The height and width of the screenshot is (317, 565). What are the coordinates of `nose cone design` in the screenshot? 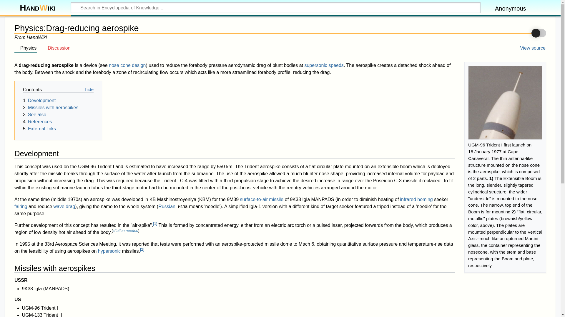 It's located at (127, 65).